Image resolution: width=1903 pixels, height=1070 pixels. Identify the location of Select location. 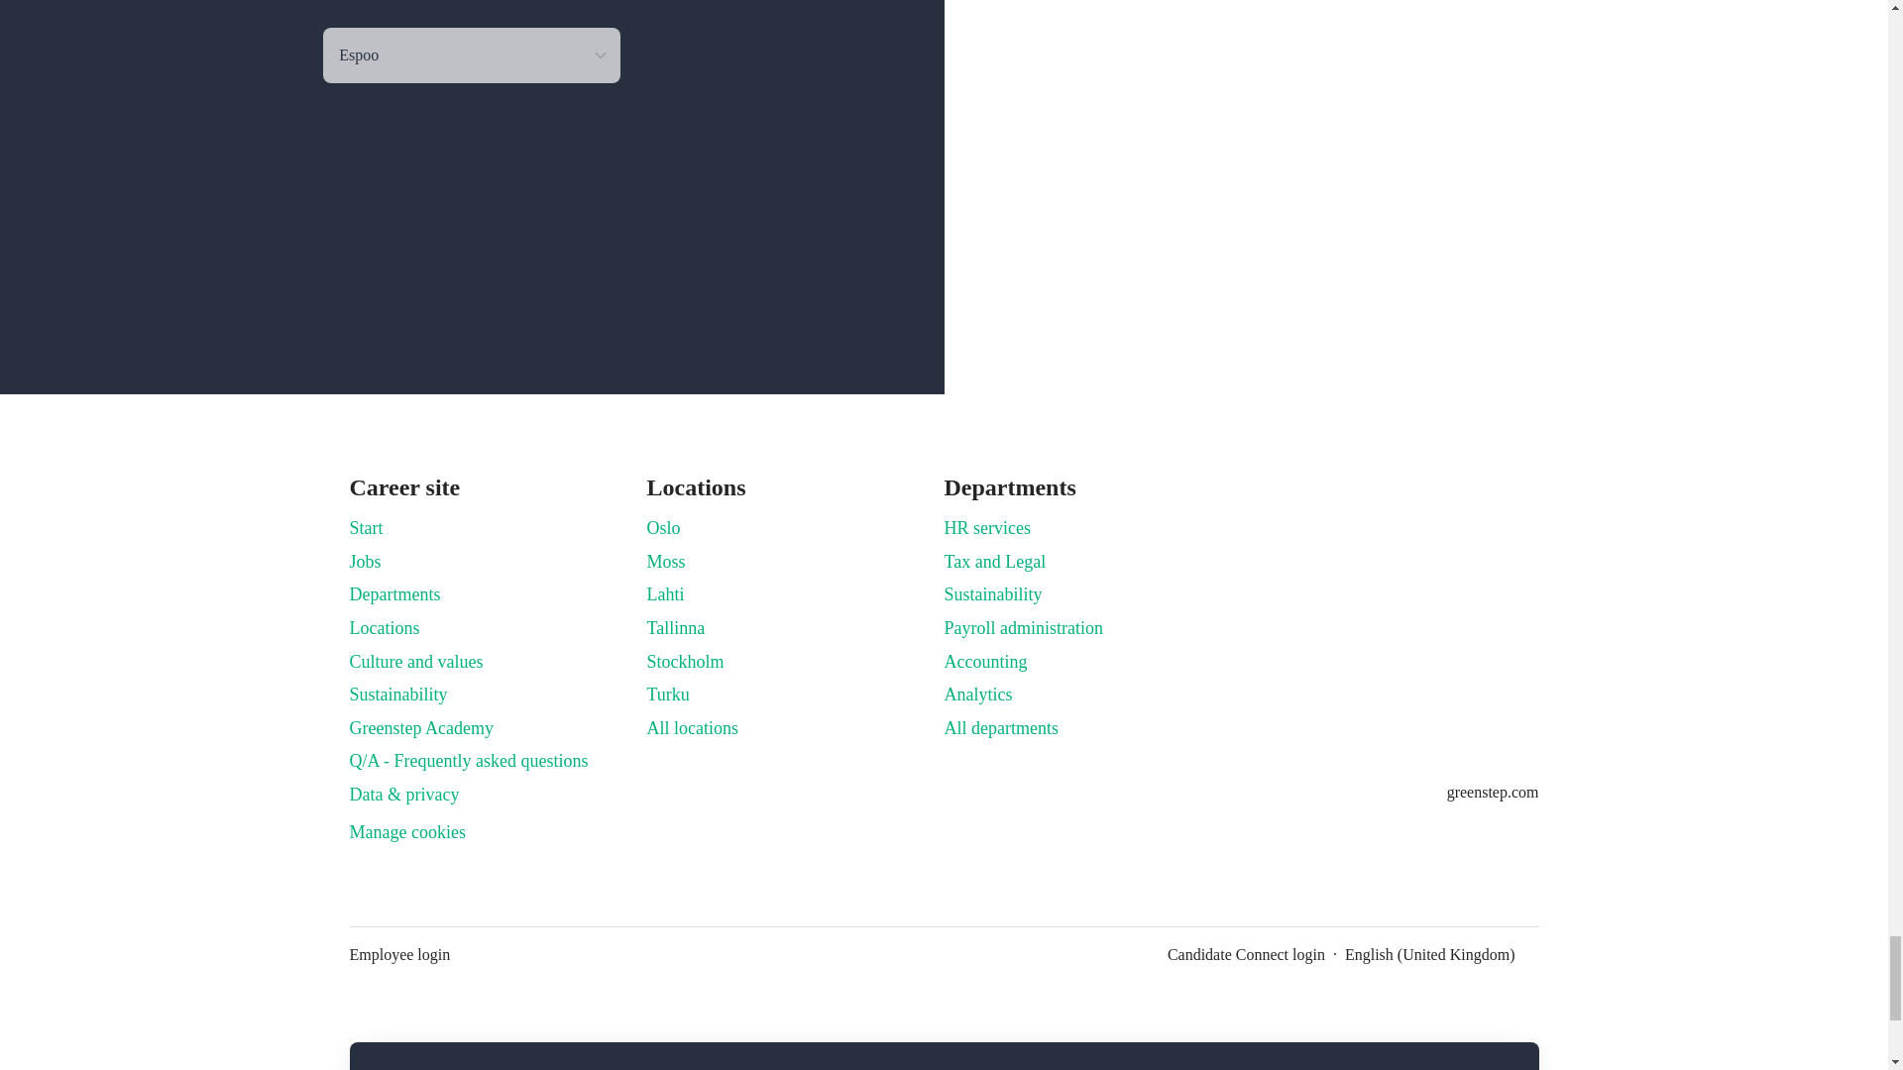
(472, 55).